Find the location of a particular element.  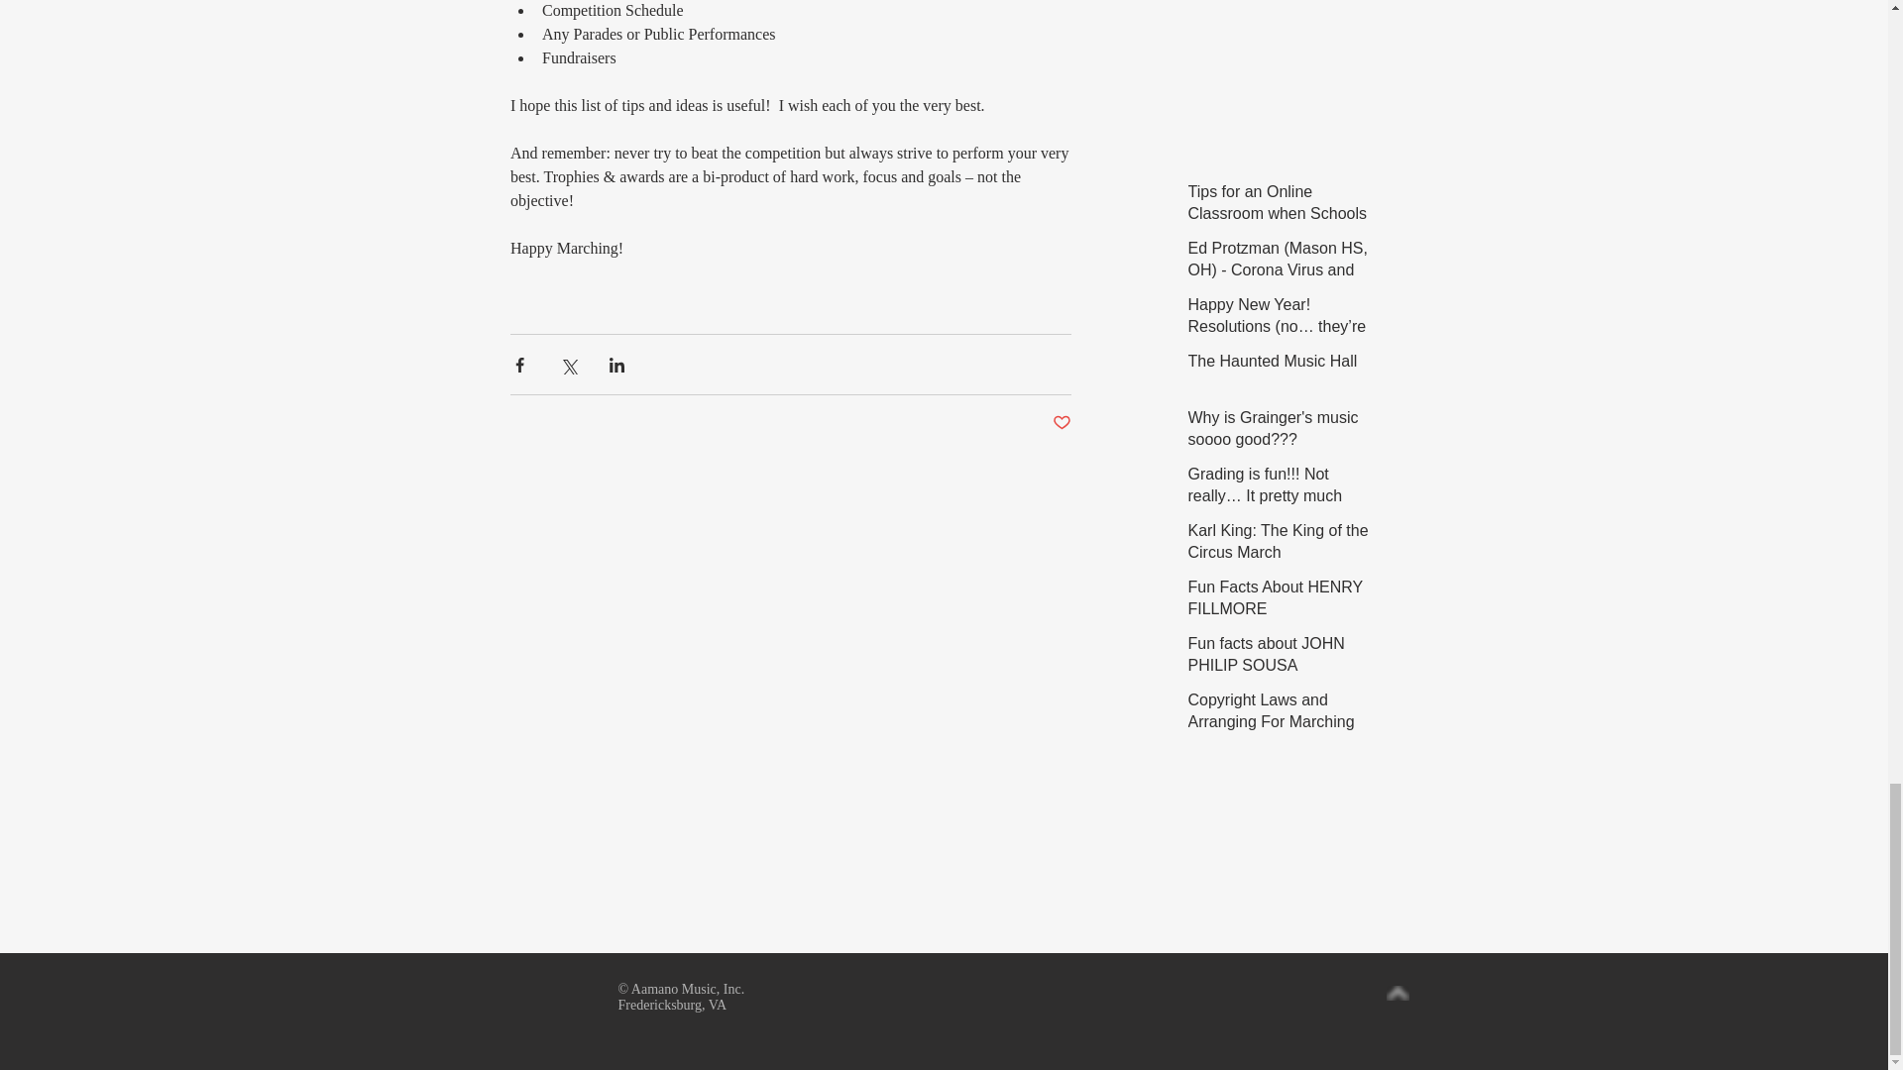

Copyright Laws and Arranging For Marching Band is located at coordinates (1278, 726).